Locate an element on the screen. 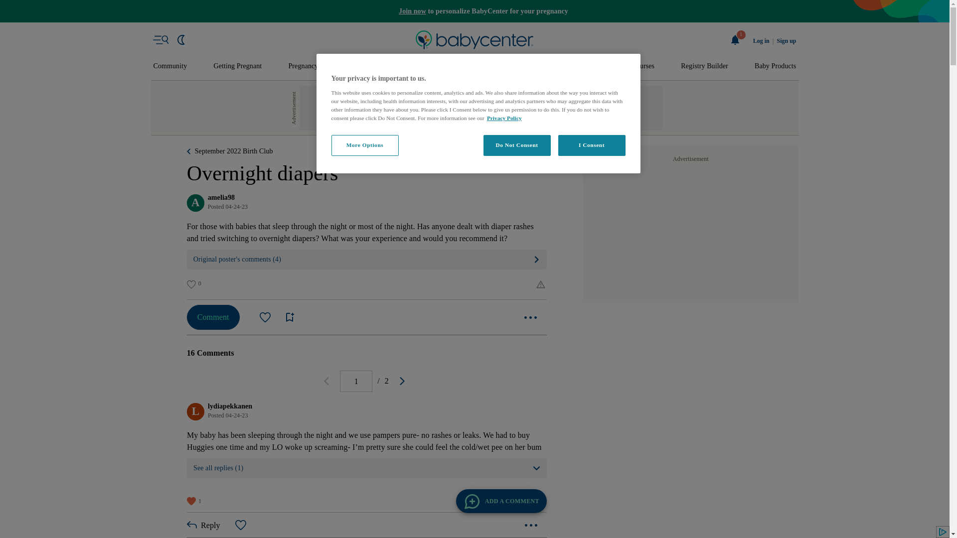 The image size is (957, 538). Sign up is located at coordinates (786, 41).